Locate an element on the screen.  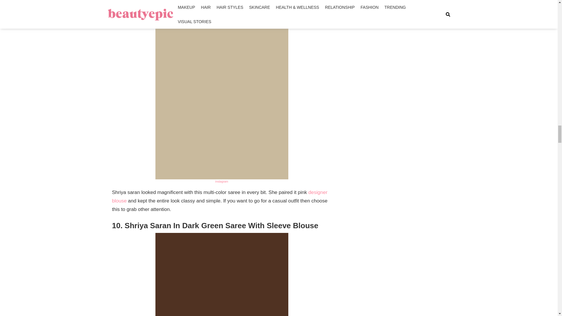
designer blouse is located at coordinates (220, 197).